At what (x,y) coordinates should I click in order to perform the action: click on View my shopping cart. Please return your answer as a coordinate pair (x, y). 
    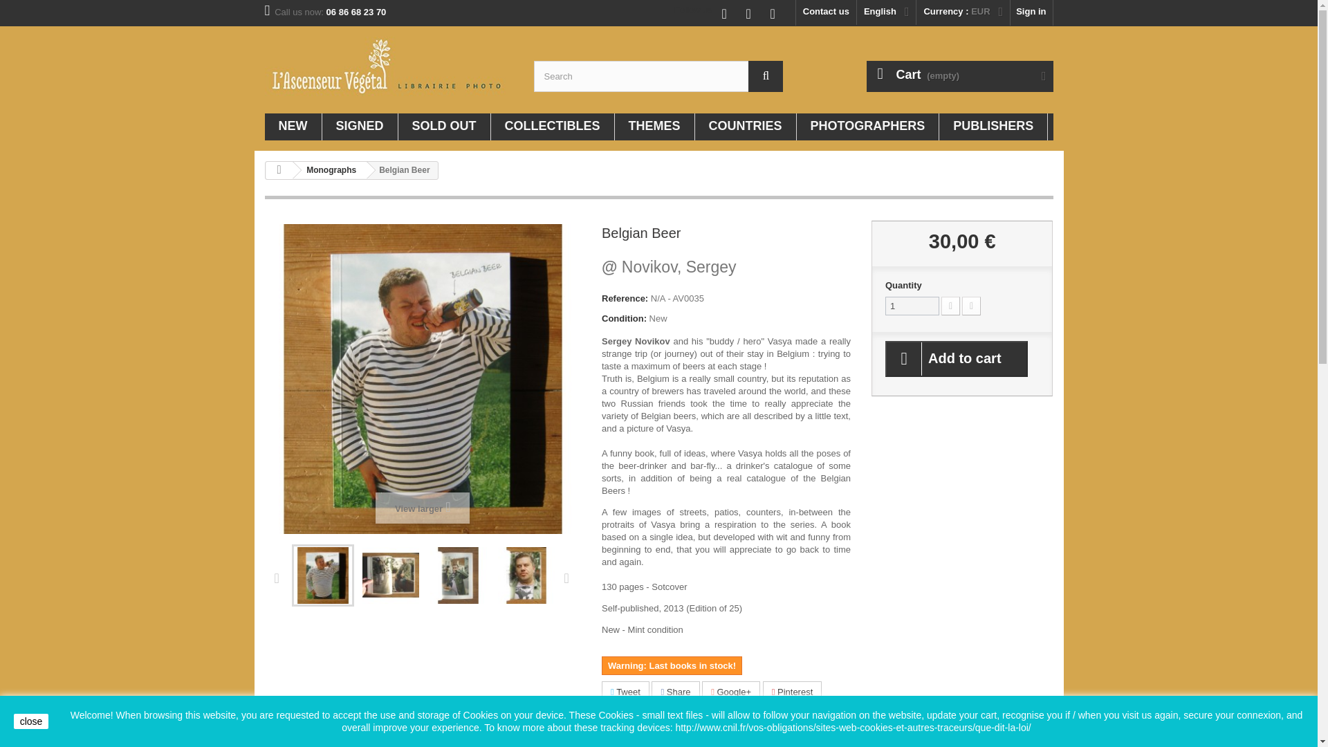
    Looking at the image, I should click on (959, 76).